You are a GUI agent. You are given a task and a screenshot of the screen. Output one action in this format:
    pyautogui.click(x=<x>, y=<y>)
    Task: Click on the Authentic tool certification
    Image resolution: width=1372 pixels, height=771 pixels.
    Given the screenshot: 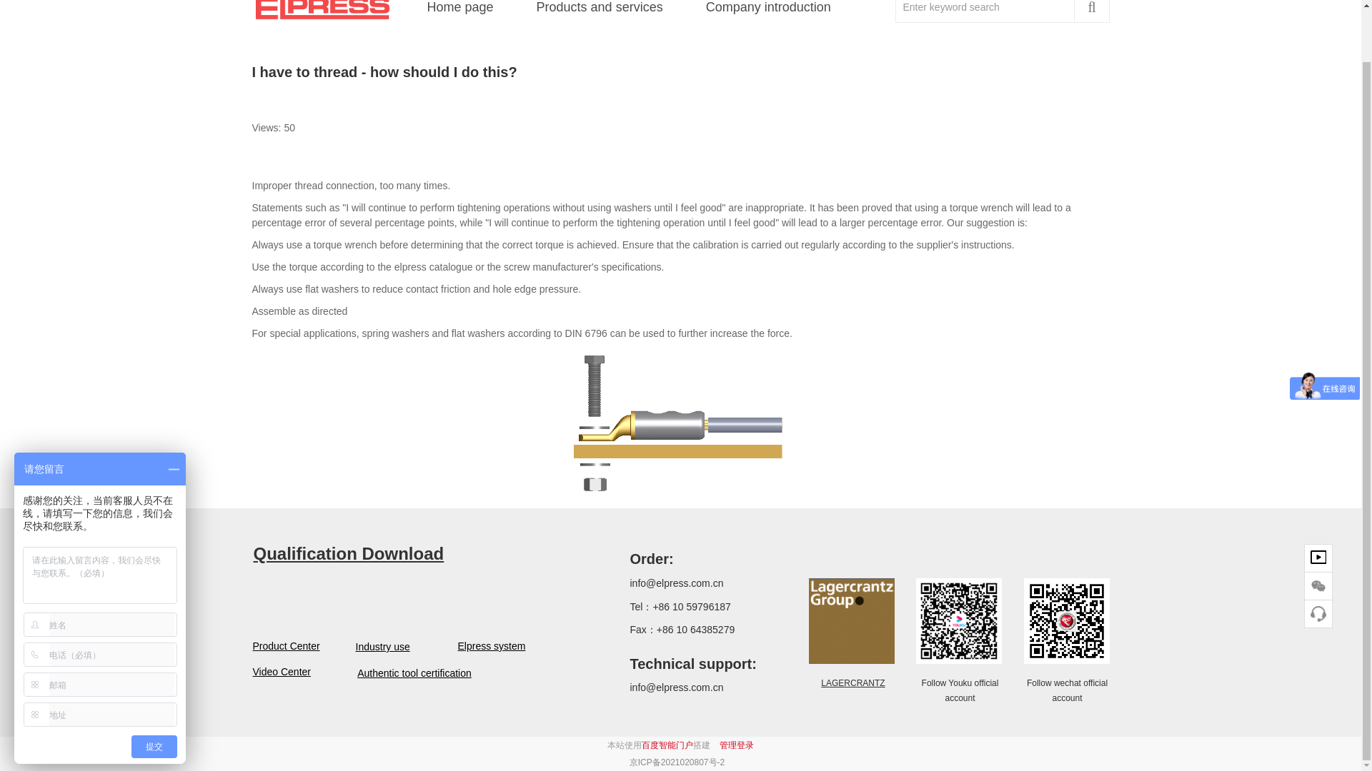 What is the action you would take?
    pyautogui.click(x=414, y=673)
    